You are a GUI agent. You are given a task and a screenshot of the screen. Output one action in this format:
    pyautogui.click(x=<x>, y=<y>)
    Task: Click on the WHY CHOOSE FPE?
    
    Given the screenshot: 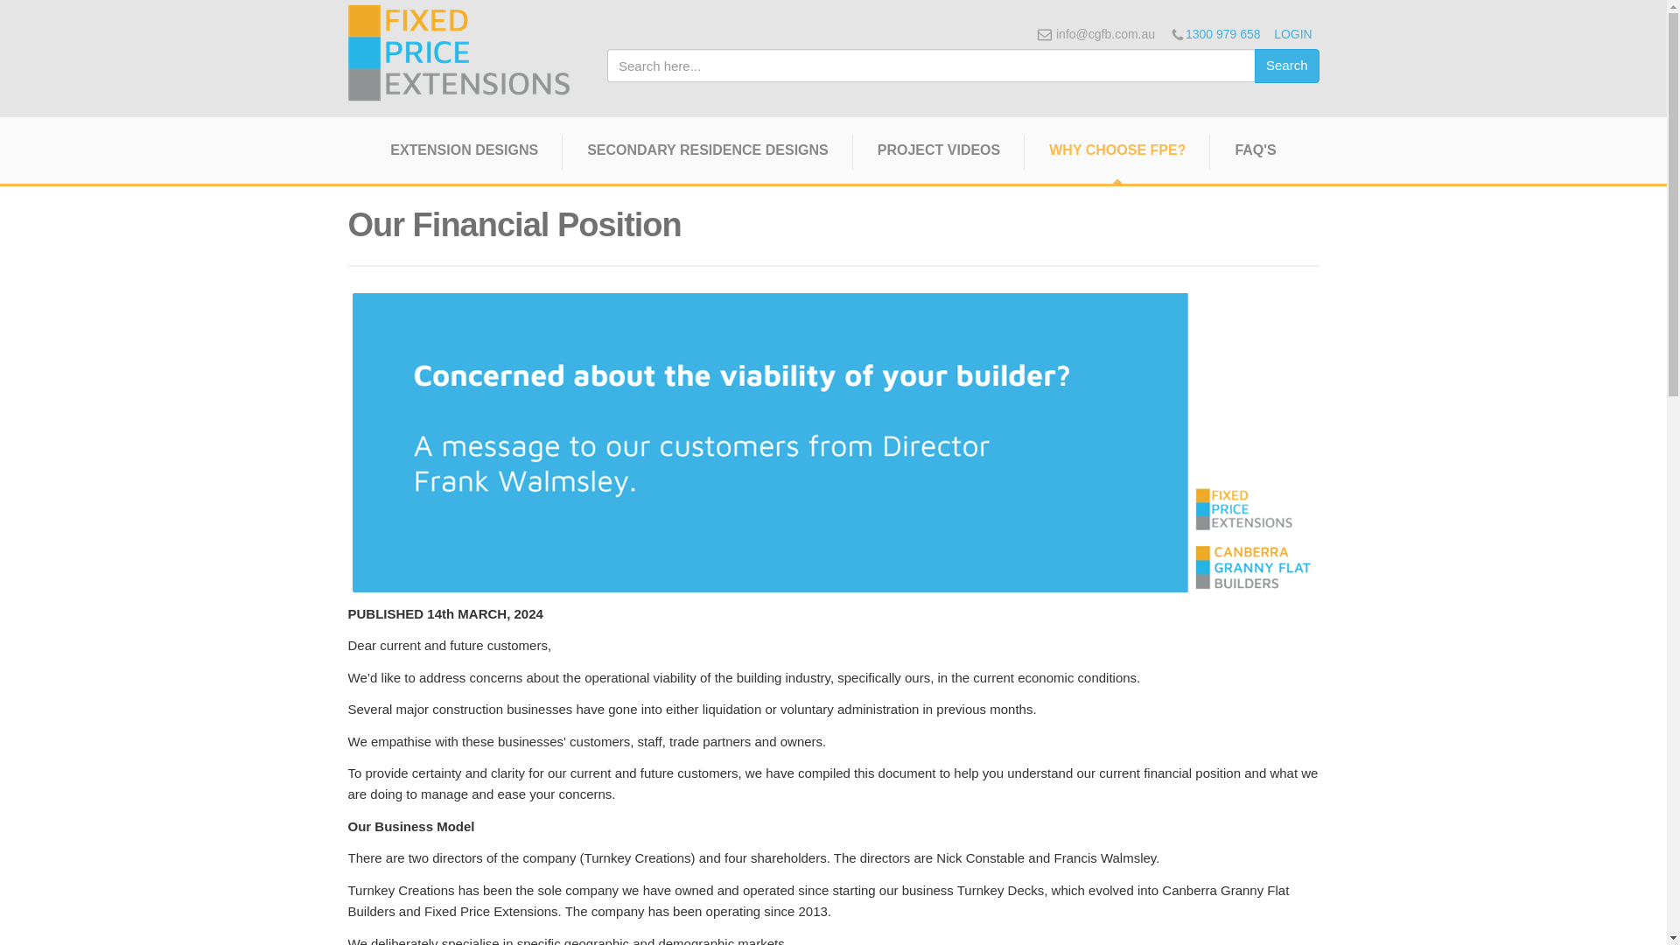 What is the action you would take?
    pyautogui.click(x=1116, y=159)
    